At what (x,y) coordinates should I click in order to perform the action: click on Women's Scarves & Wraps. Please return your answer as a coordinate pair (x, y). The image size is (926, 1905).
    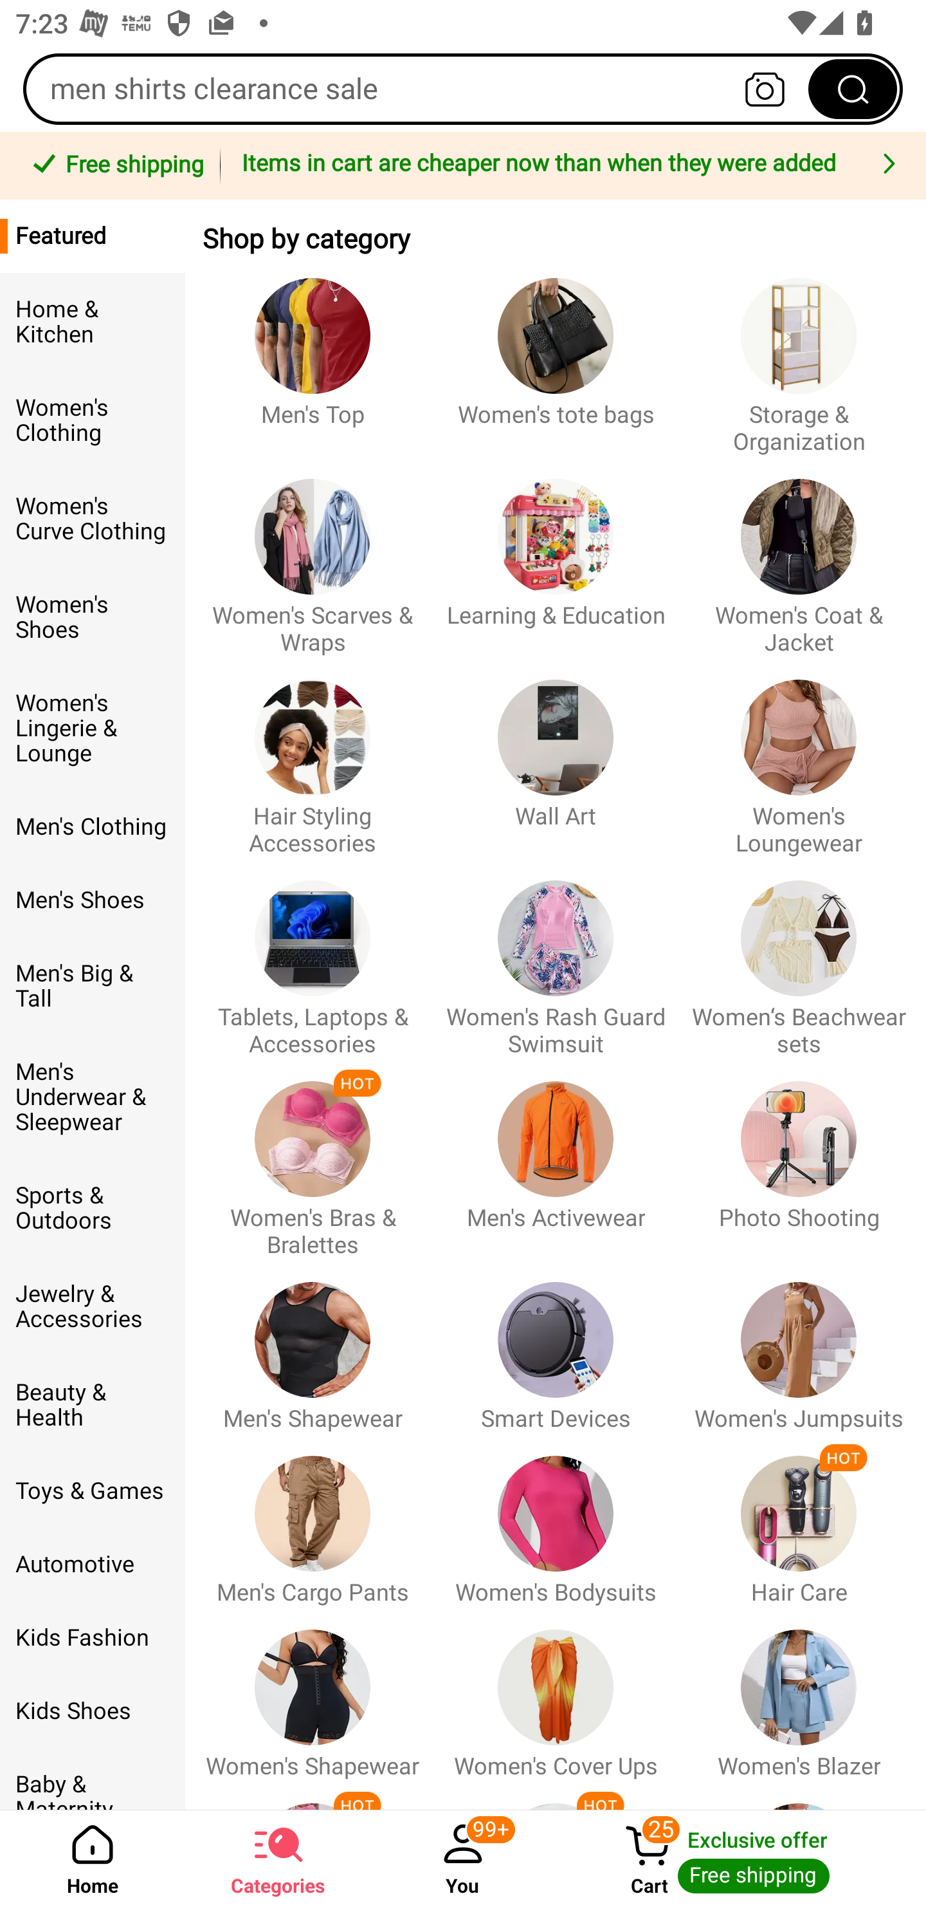
    Looking at the image, I should click on (313, 556).